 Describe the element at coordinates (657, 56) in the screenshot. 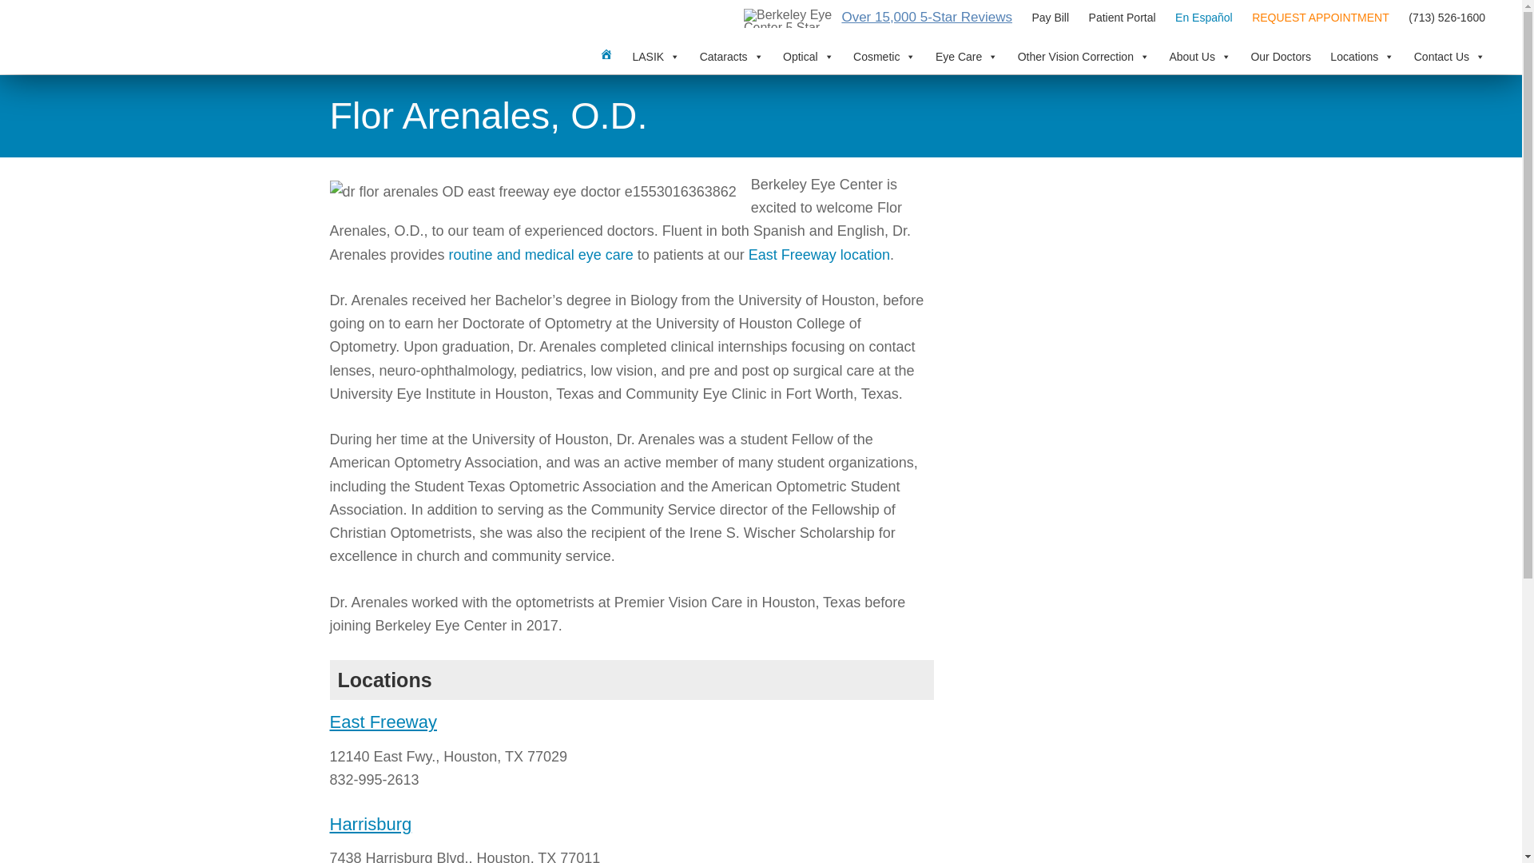

I see `LASIK` at that location.